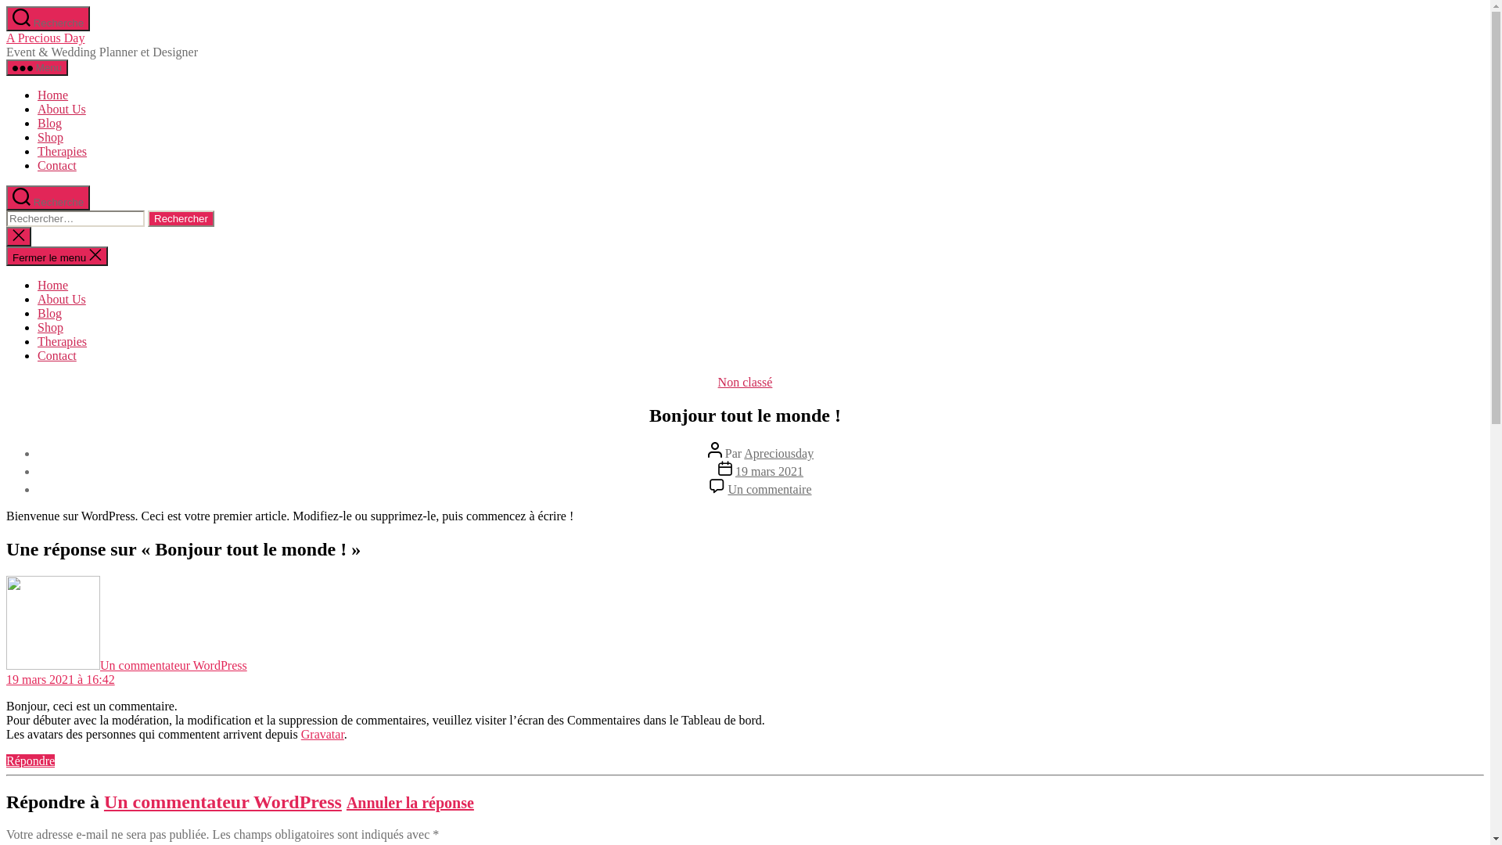 The height and width of the screenshot is (845, 1502). Describe the element at coordinates (6, 6) in the screenshot. I see `Aller au contenu` at that location.